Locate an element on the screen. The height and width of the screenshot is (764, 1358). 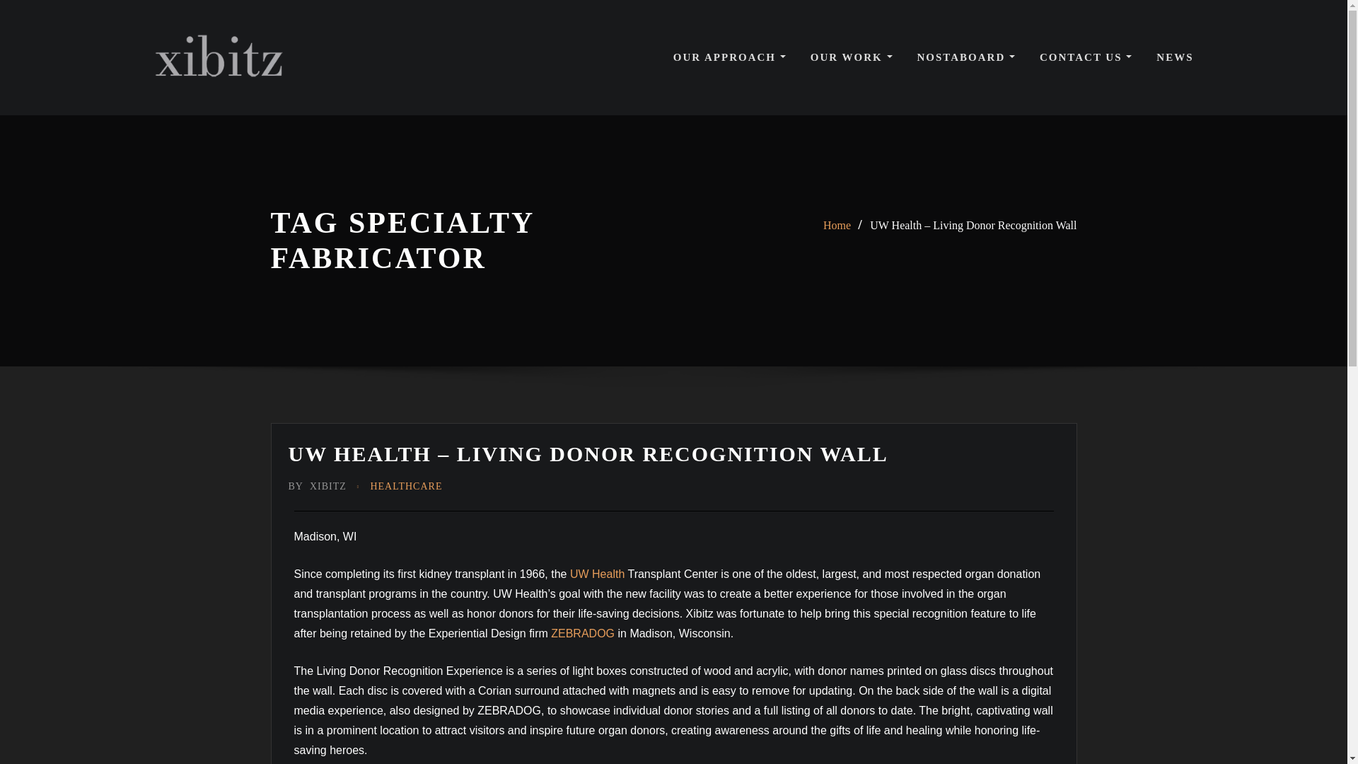
ZEBRADOG is located at coordinates (583, 632).